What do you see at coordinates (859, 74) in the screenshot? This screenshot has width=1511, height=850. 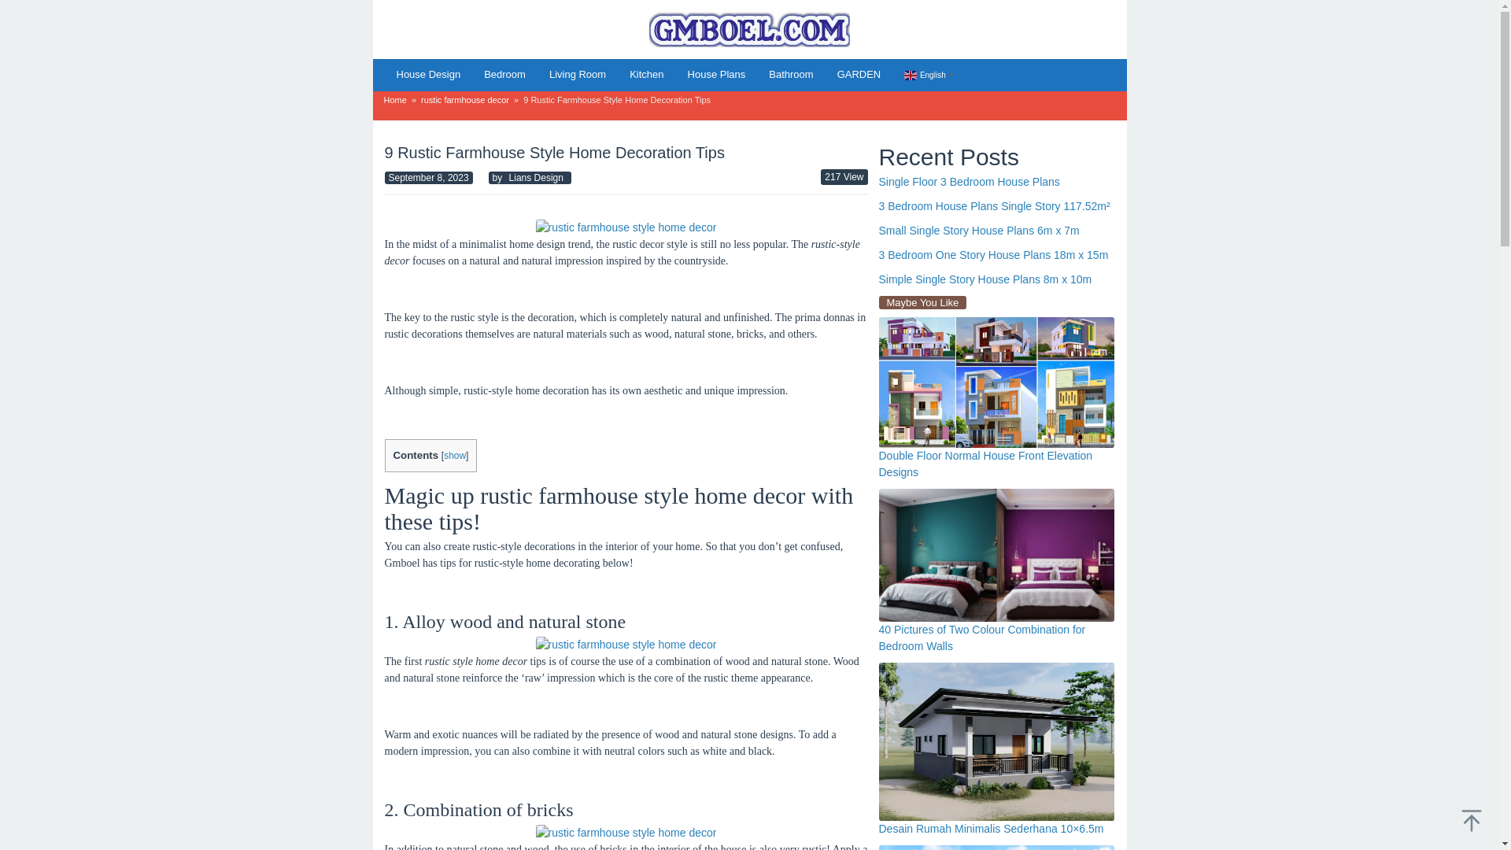 I see `GARDEN` at bounding box center [859, 74].